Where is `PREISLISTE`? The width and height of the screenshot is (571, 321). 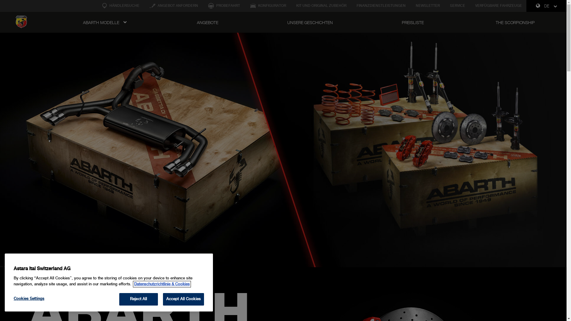
PREISLISTE is located at coordinates (413, 23).